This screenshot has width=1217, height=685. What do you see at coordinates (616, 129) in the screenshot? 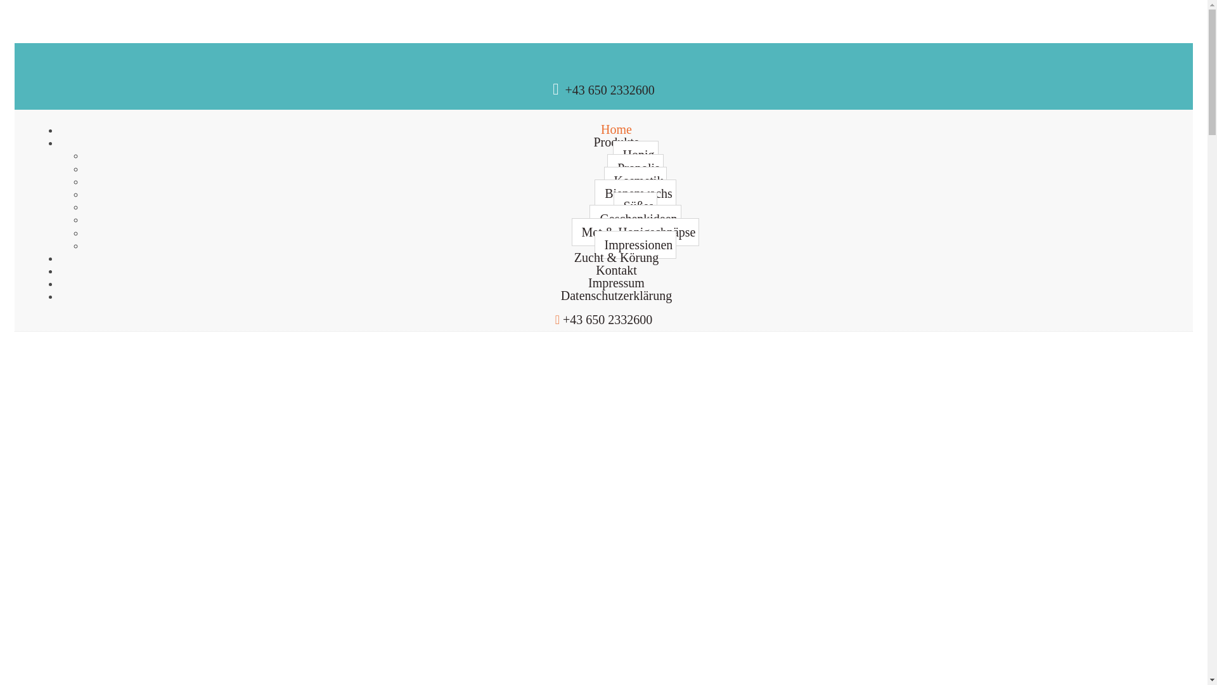
I see `Home` at bounding box center [616, 129].